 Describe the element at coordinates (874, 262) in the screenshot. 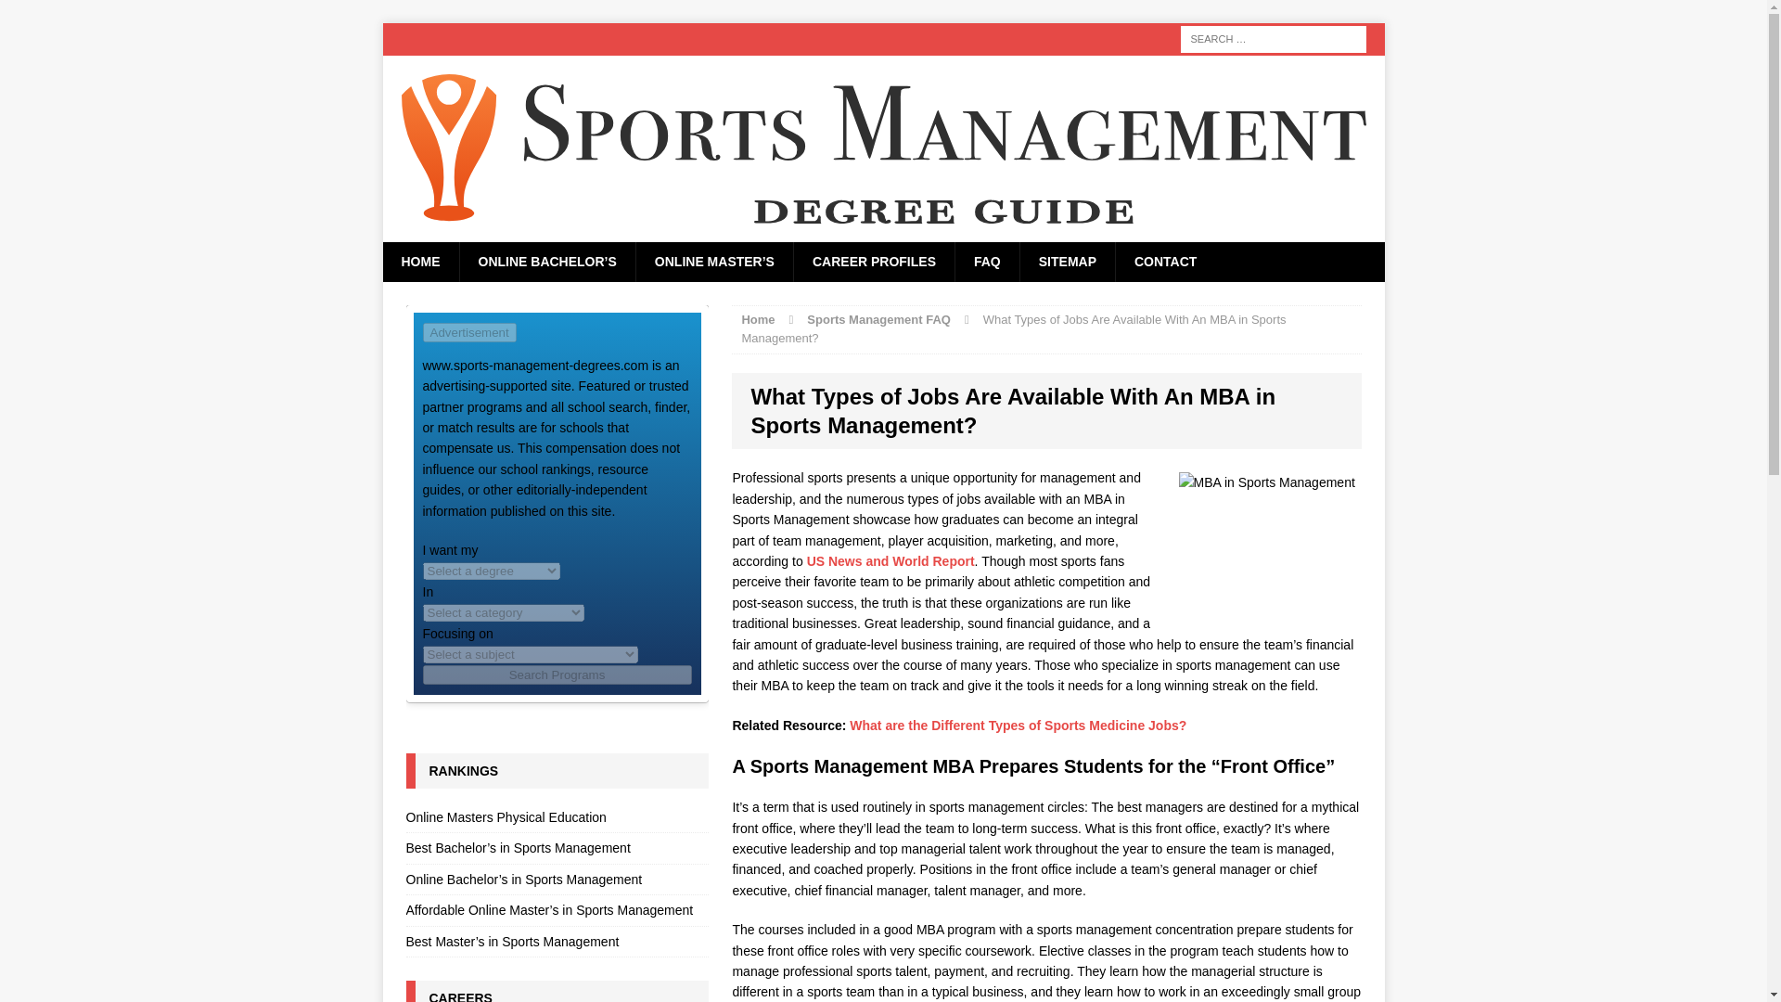

I see `CAREER PROFILES` at that location.